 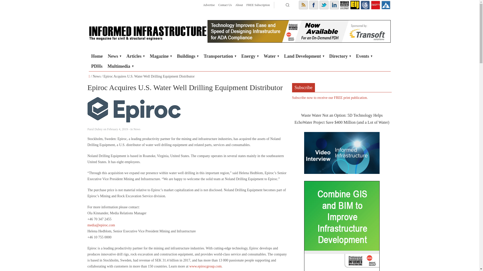 What do you see at coordinates (225, 5) in the screenshot?
I see `Contact Us` at bounding box center [225, 5].